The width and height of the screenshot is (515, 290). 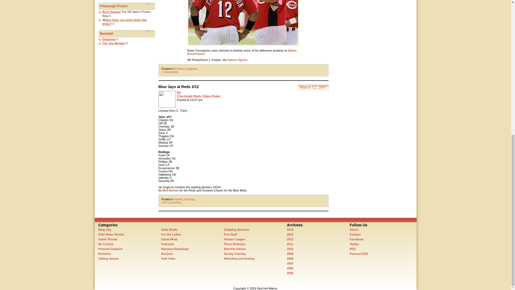 What do you see at coordinates (124, 22) in the screenshot?
I see `Where have you gone Andy Van Slyke?` at bounding box center [124, 22].